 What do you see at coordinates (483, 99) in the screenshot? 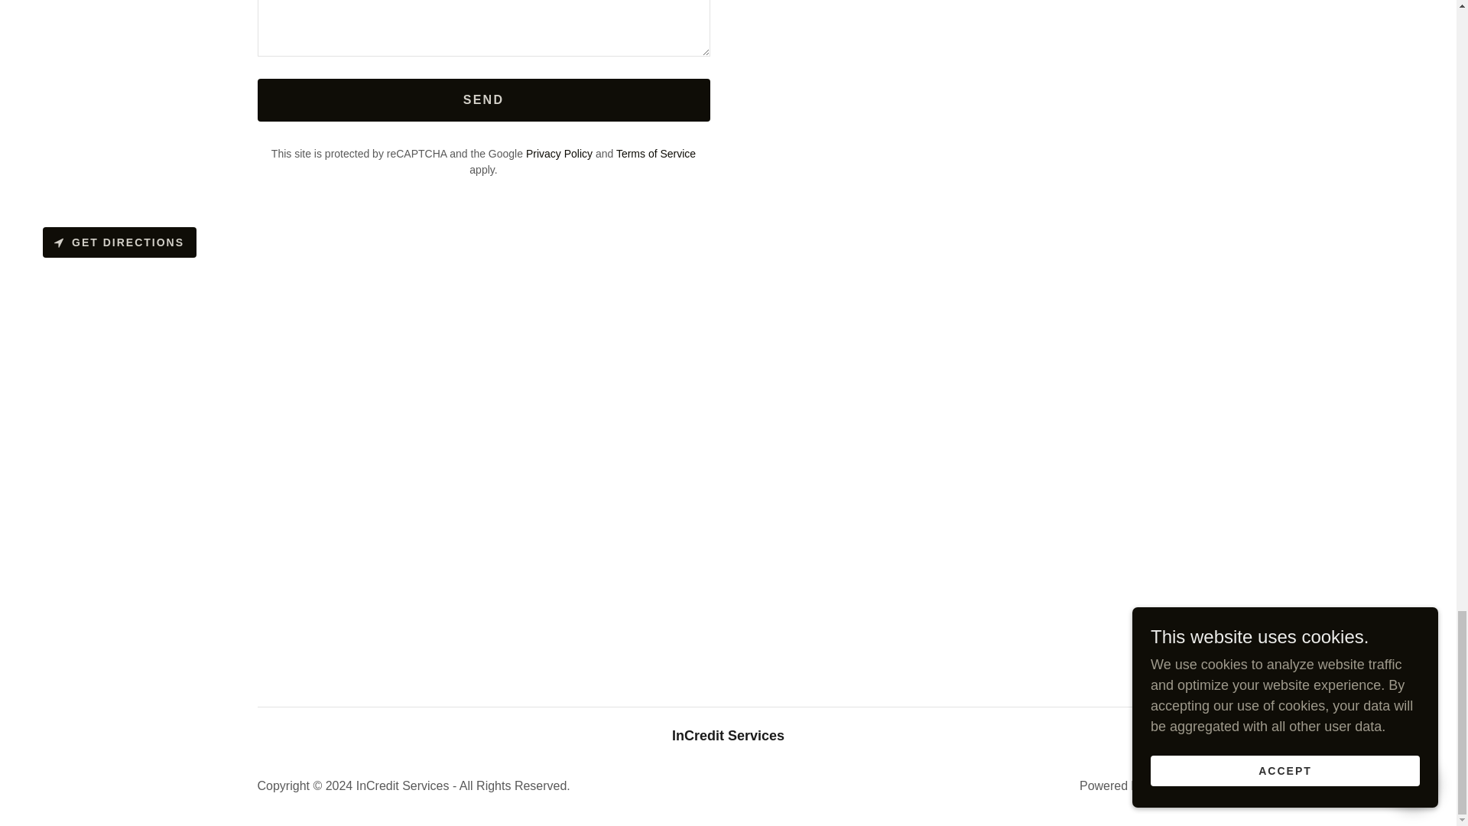
I see `SEND` at bounding box center [483, 99].